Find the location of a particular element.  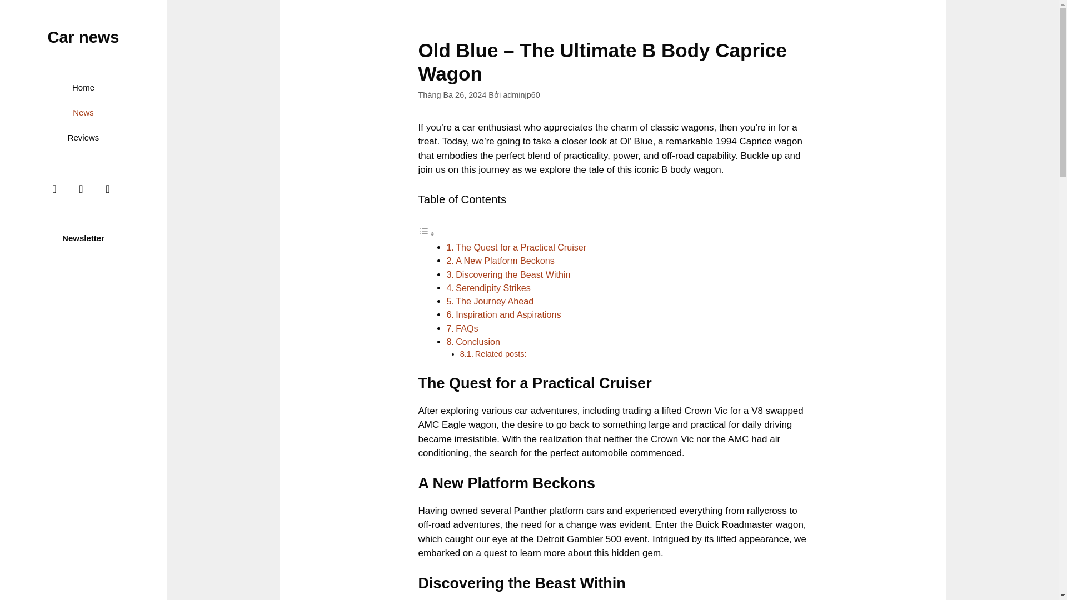

Related posts: is located at coordinates (501, 353).